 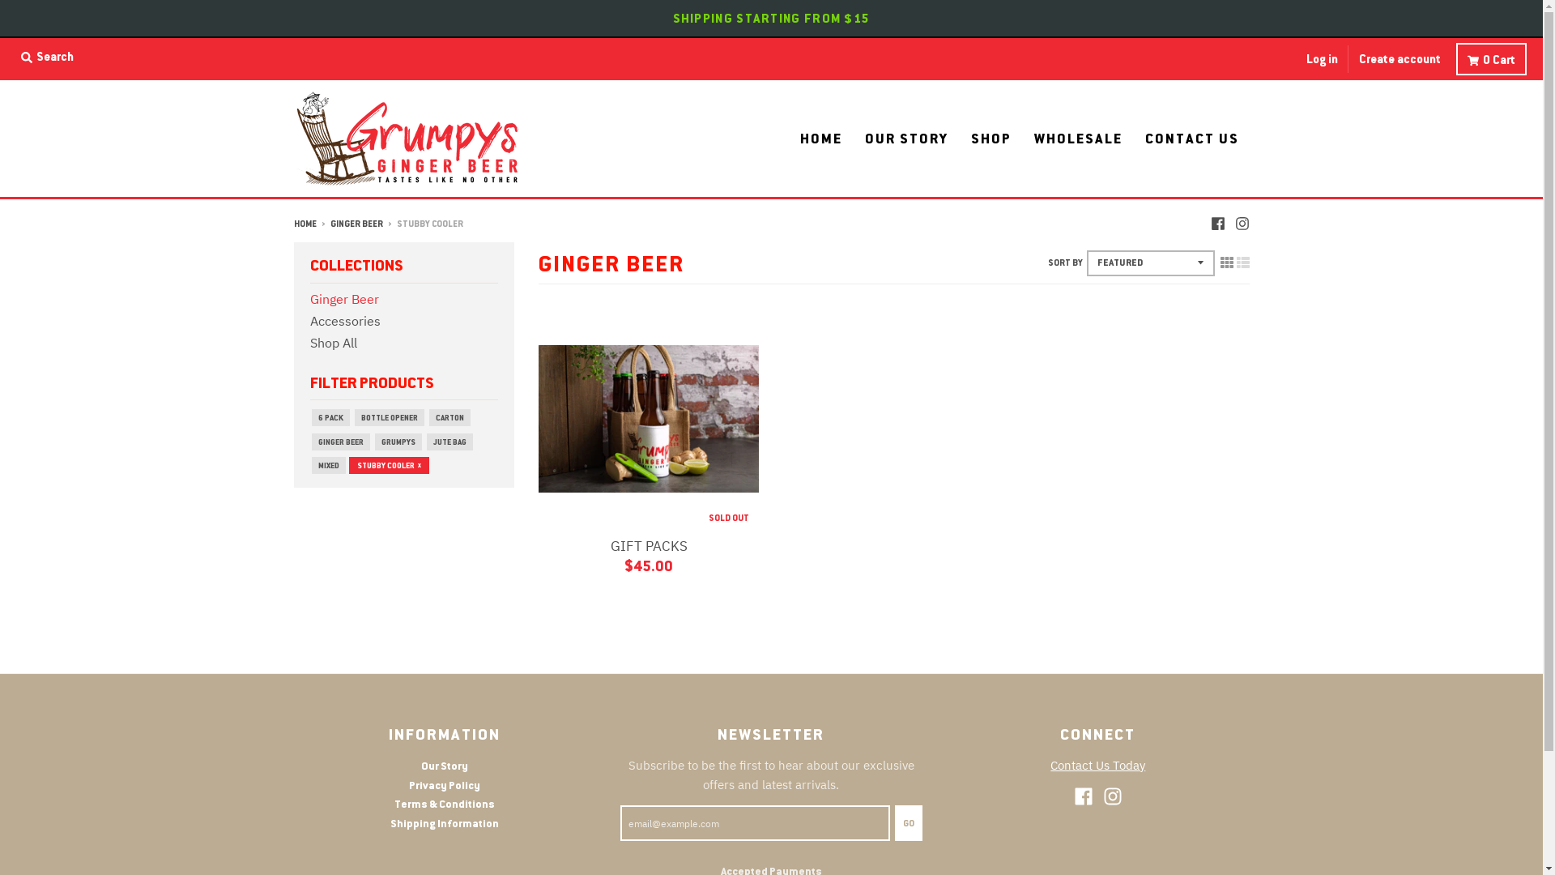 What do you see at coordinates (1217, 223) in the screenshot?
I see `Facebook - Grumpy's Ginger Beer` at bounding box center [1217, 223].